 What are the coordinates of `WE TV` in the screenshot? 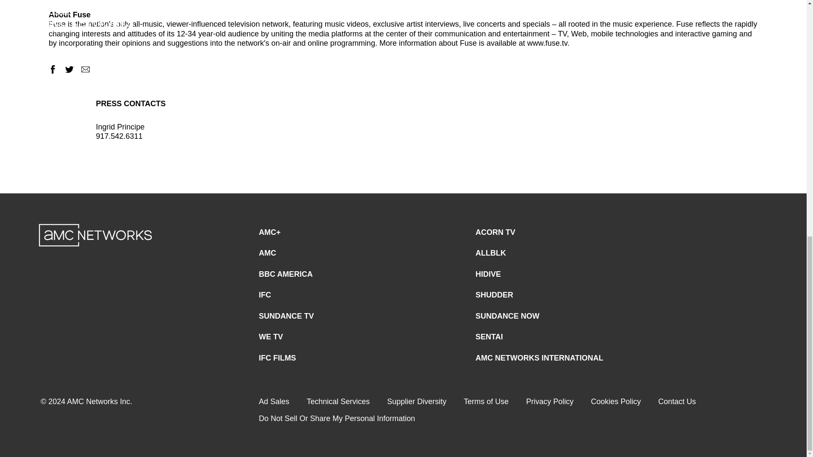 It's located at (271, 337).